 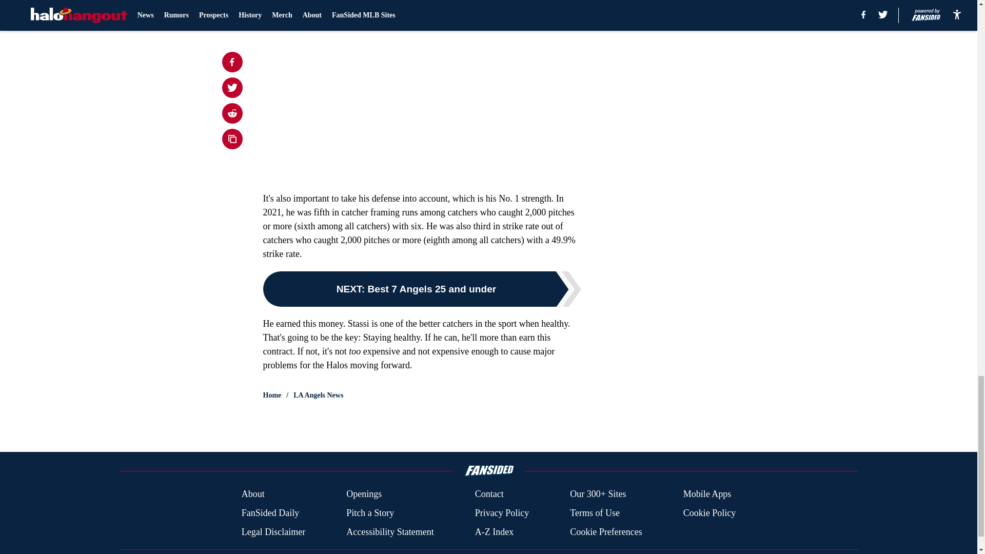 I want to click on Home, so click(x=272, y=395).